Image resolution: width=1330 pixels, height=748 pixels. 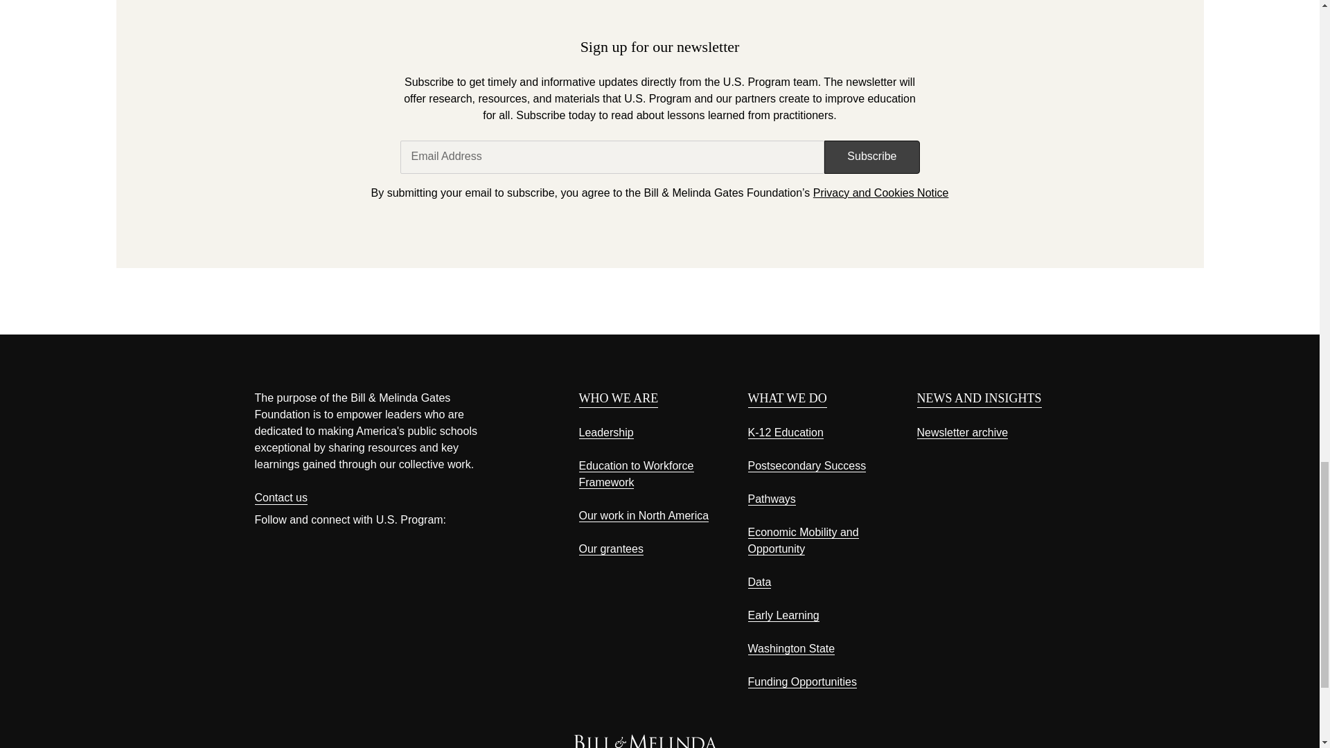 What do you see at coordinates (281, 498) in the screenshot?
I see `Contact us` at bounding box center [281, 498].